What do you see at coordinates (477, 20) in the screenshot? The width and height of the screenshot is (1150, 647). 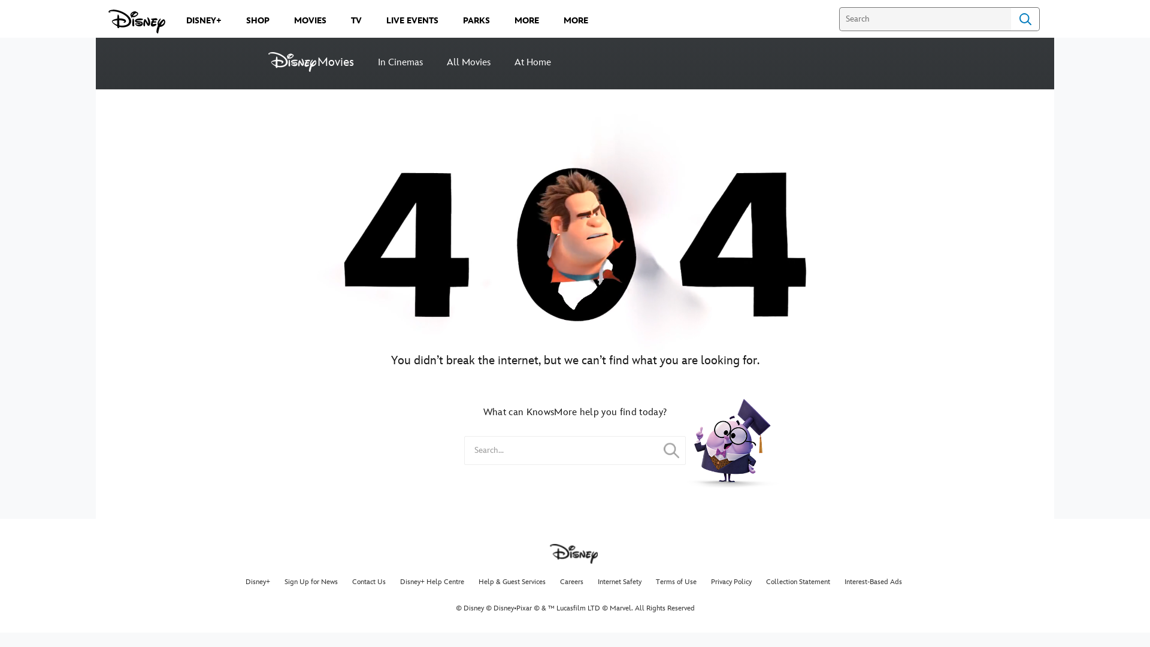 I see `PARKS` at bounding box center [477, 20].